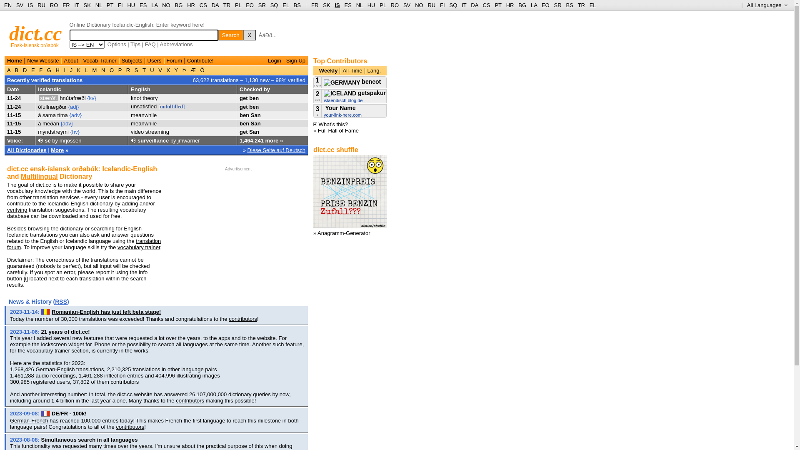  Describe the element at coordinates (155, 61) in the screenshot. I see `Users` at that location.